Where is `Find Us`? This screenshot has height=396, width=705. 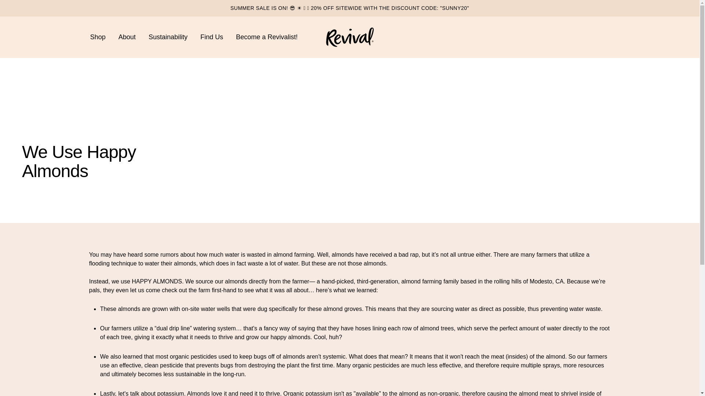 Find Us is located at coordinates (211, 37).